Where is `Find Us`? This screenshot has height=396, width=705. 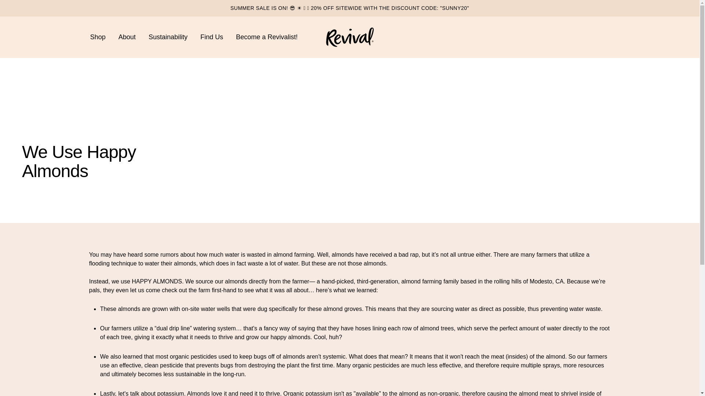 Find Us is located at coordinates (211, 37).